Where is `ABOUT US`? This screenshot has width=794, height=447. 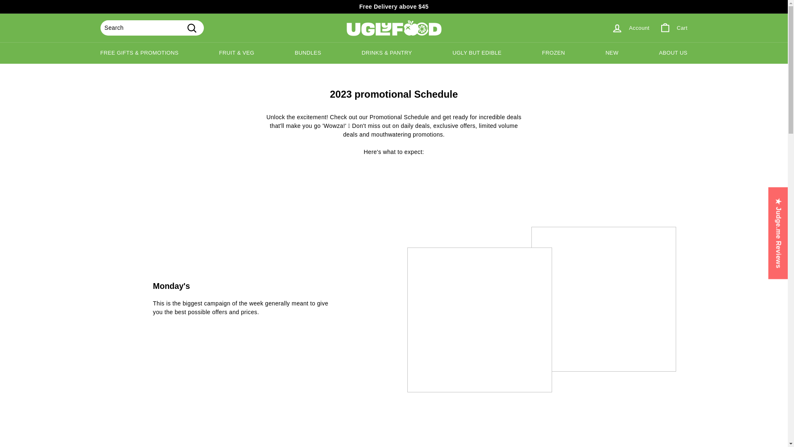
ABOUT US is located at coordinates (672, 53).